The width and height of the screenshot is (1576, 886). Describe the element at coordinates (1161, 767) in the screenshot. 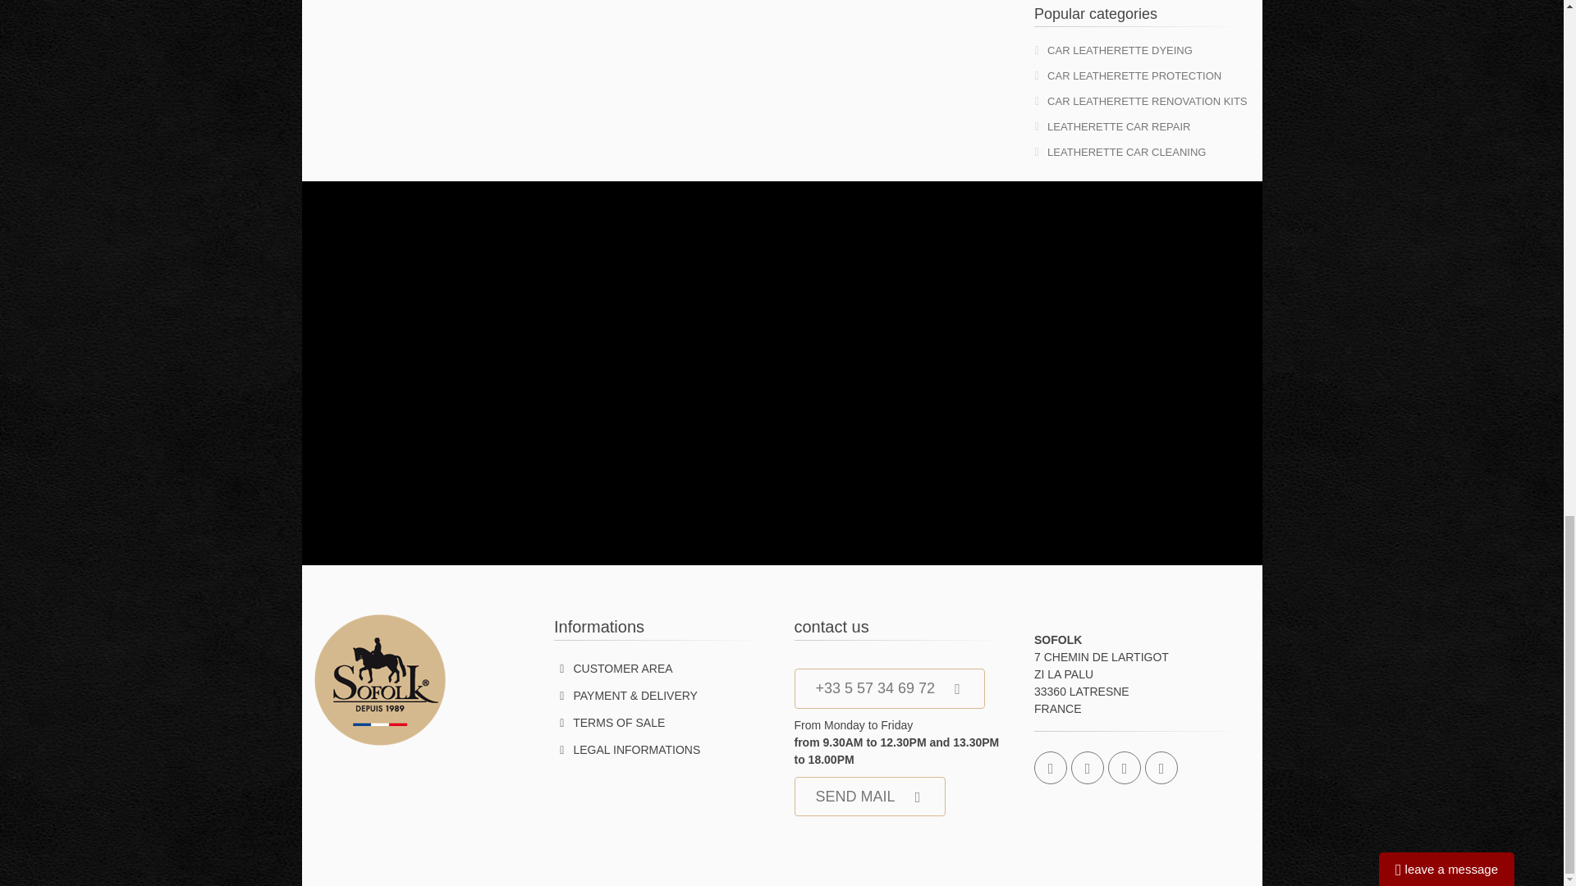

I see `SOFOLK is on Instagram` at that location.